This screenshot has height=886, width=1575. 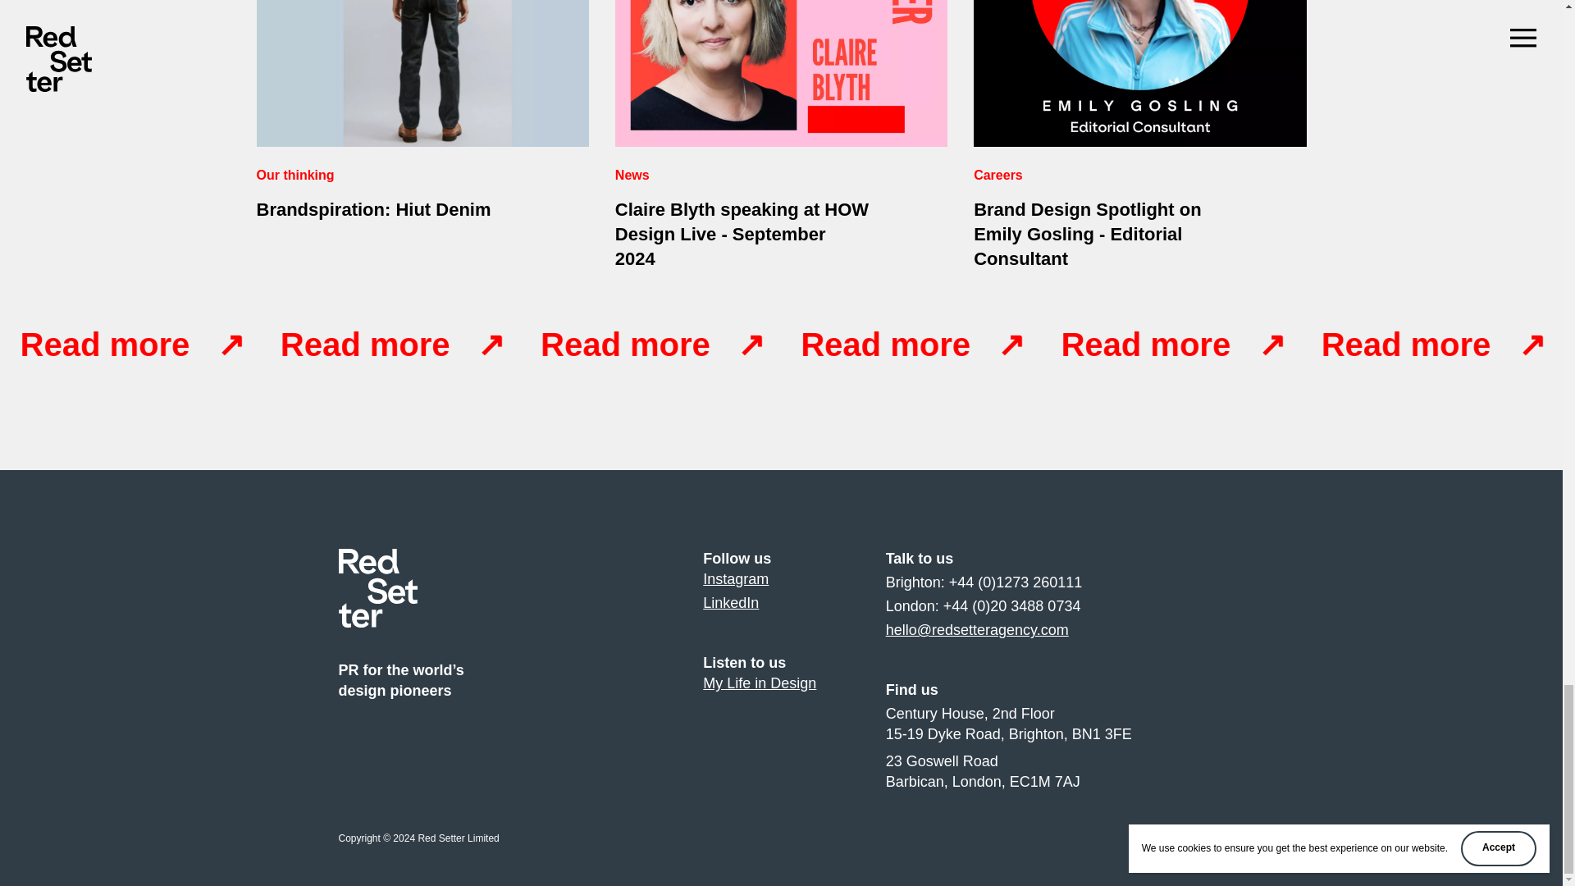 I want to click on My Life in Design, so click(x=730, y=602).